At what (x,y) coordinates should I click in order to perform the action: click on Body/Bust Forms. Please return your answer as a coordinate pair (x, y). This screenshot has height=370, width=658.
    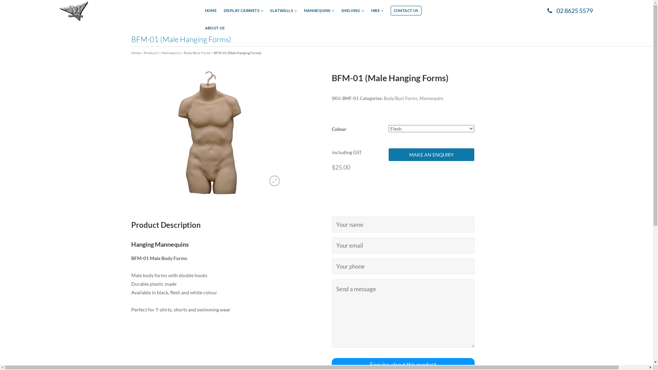
    Looking at the image, I should click on (197, 53).